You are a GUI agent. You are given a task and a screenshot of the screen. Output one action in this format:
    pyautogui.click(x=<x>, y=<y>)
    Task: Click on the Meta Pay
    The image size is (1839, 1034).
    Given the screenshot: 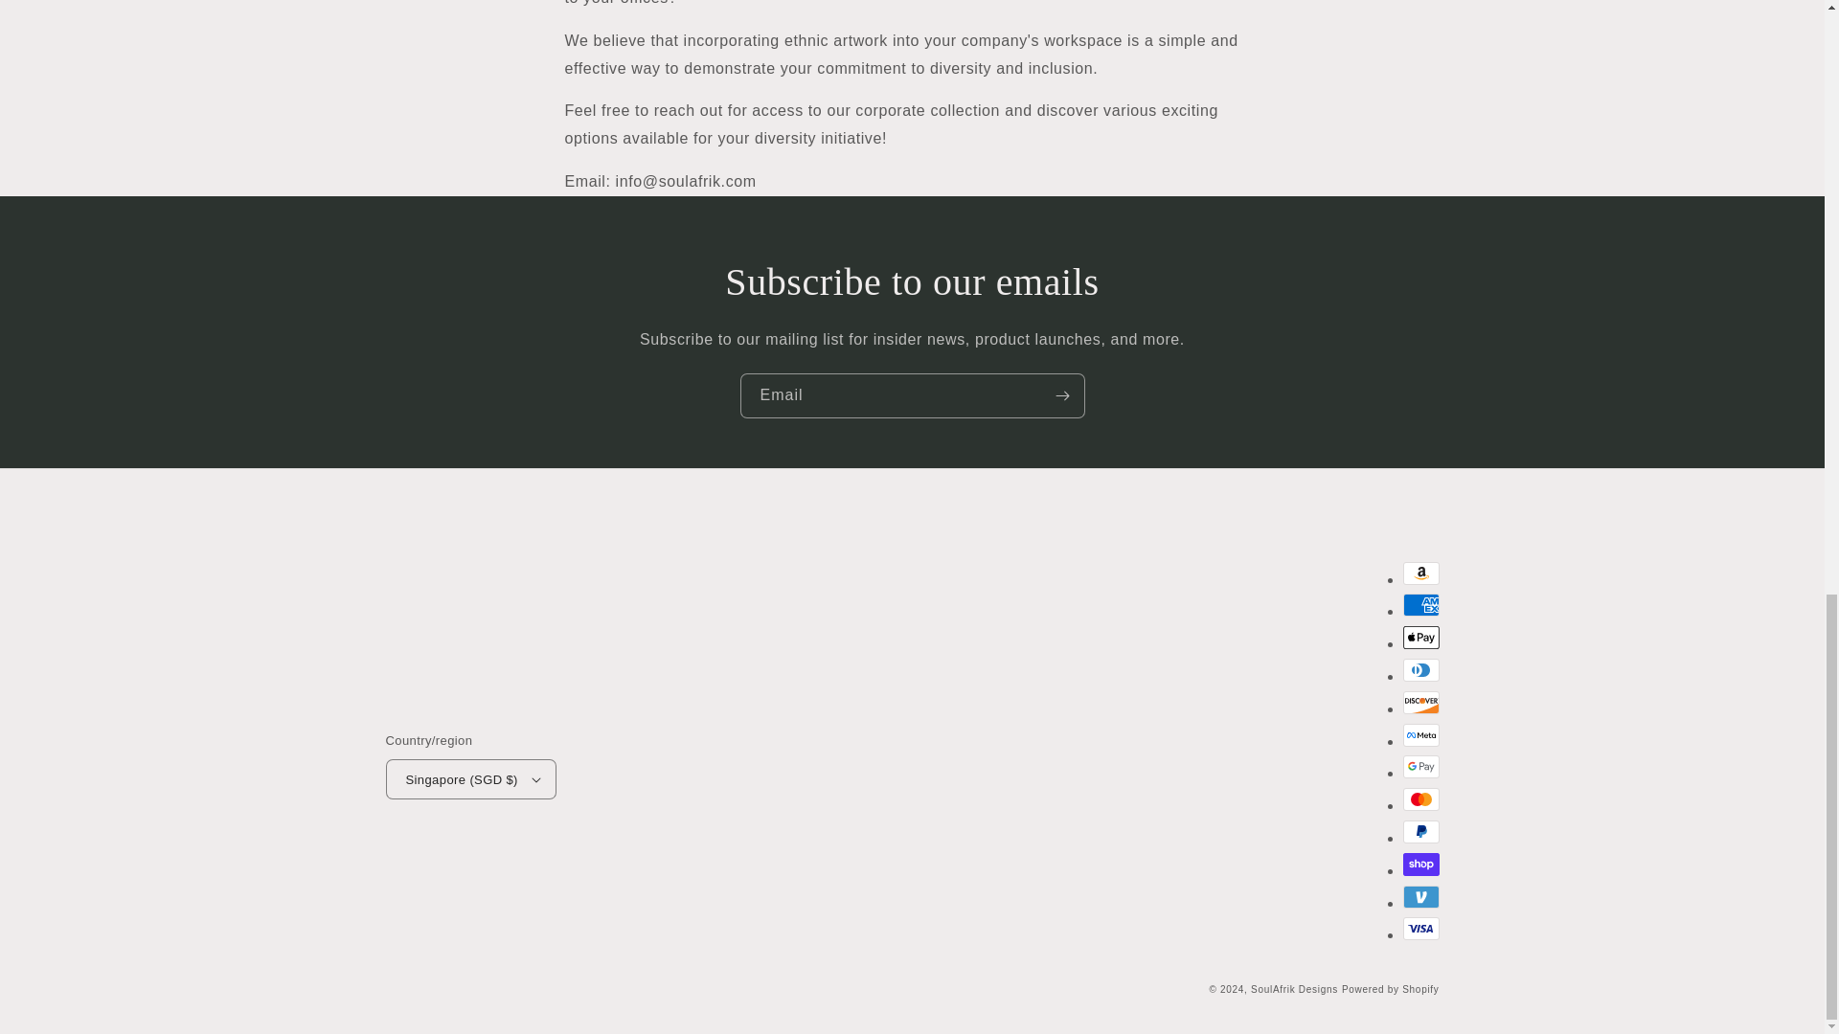 What is the action you would take?
    pyautogui.click(x=1419, y=735)
    